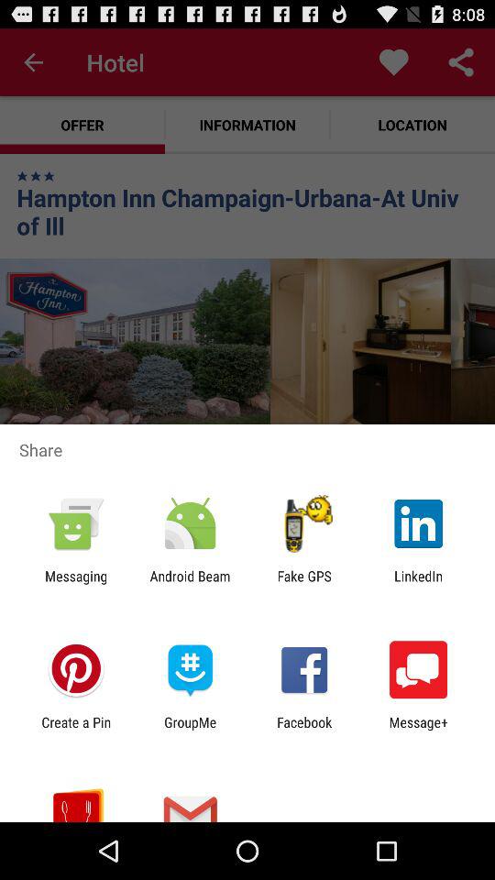  Describe the element at coordinates (190, 584) in the screenshot. I see `turn on the app to the right of the messaging app` at that location.